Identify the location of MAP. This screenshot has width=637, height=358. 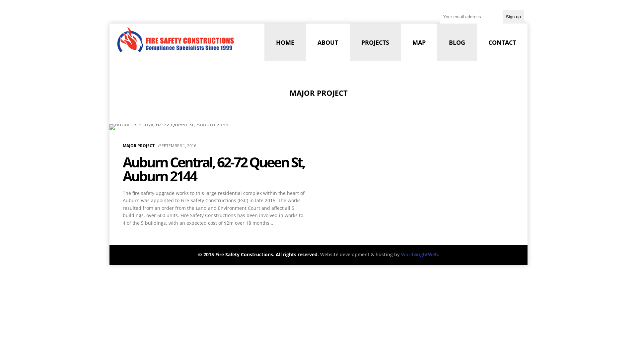
(419, 42).